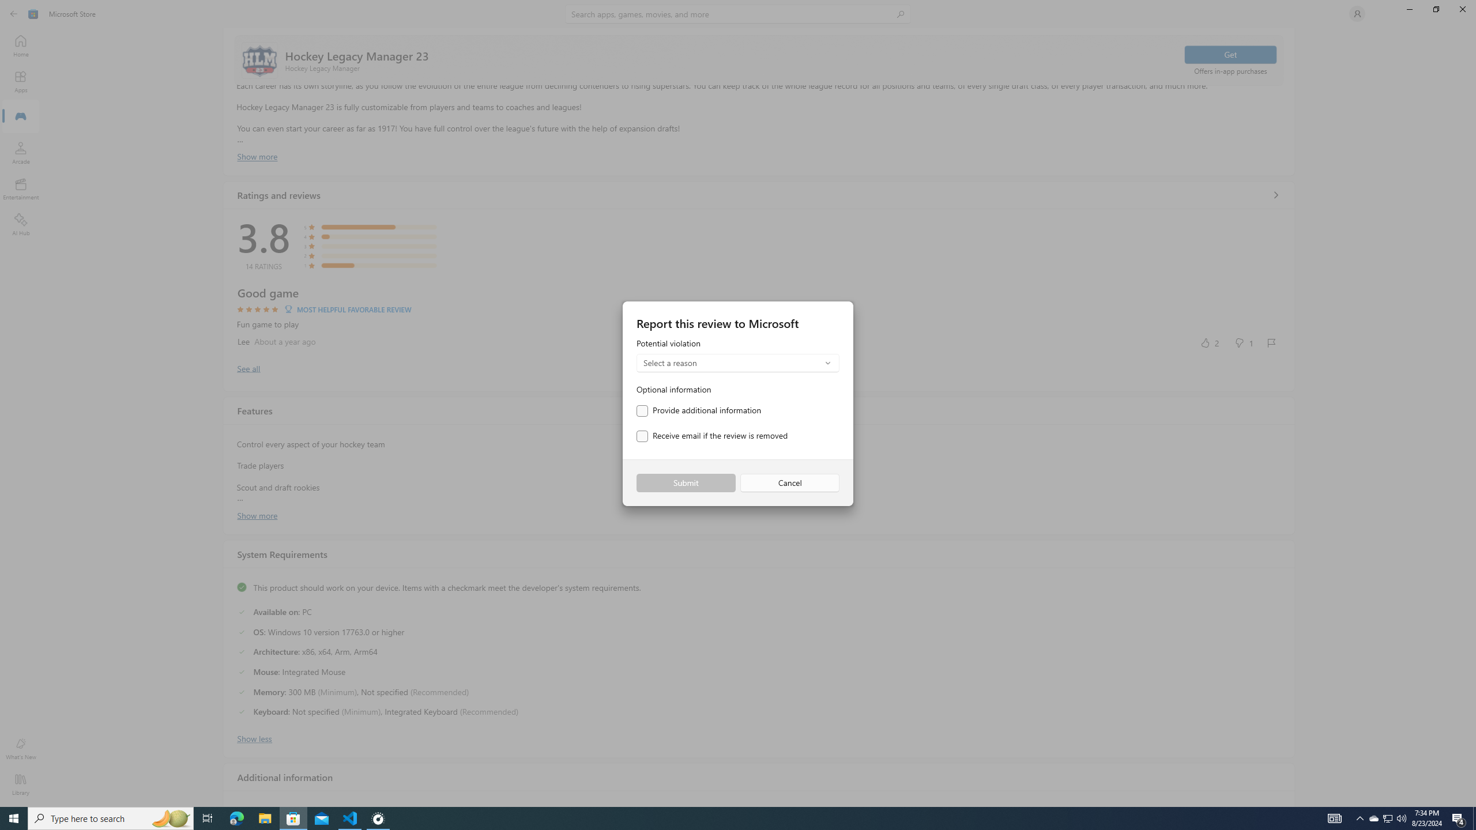 The image size is (1476, 830). What do you see at coordinates (738, 403) in the screenshot?
I see `AutomationID: NavigationControl` at bounding box center [738, 403].